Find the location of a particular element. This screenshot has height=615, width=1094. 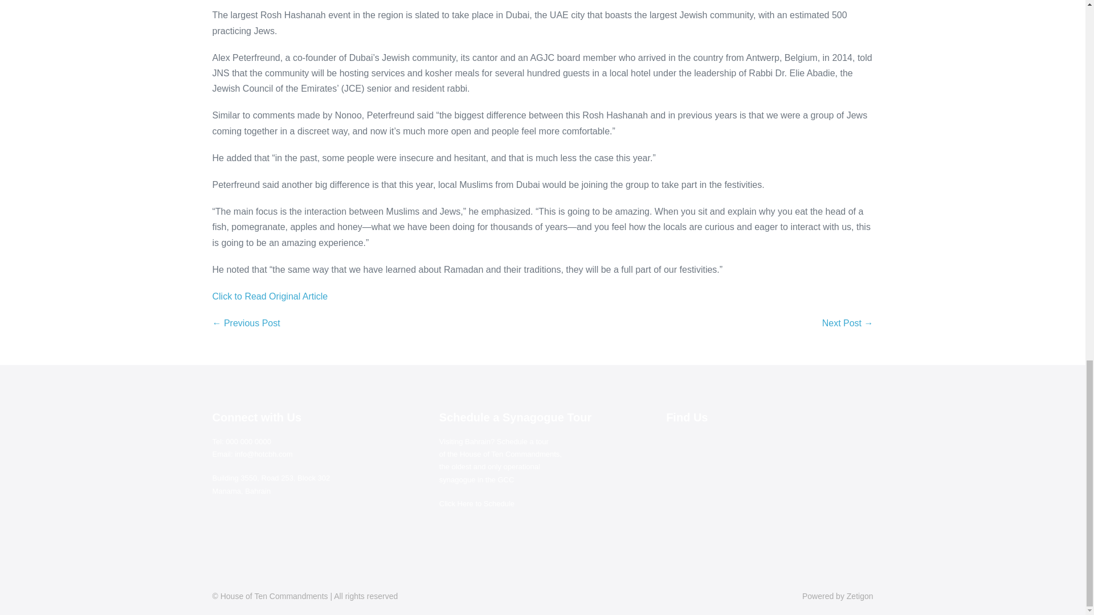

Click to Read Original Article is located at coordinates (270, 296).